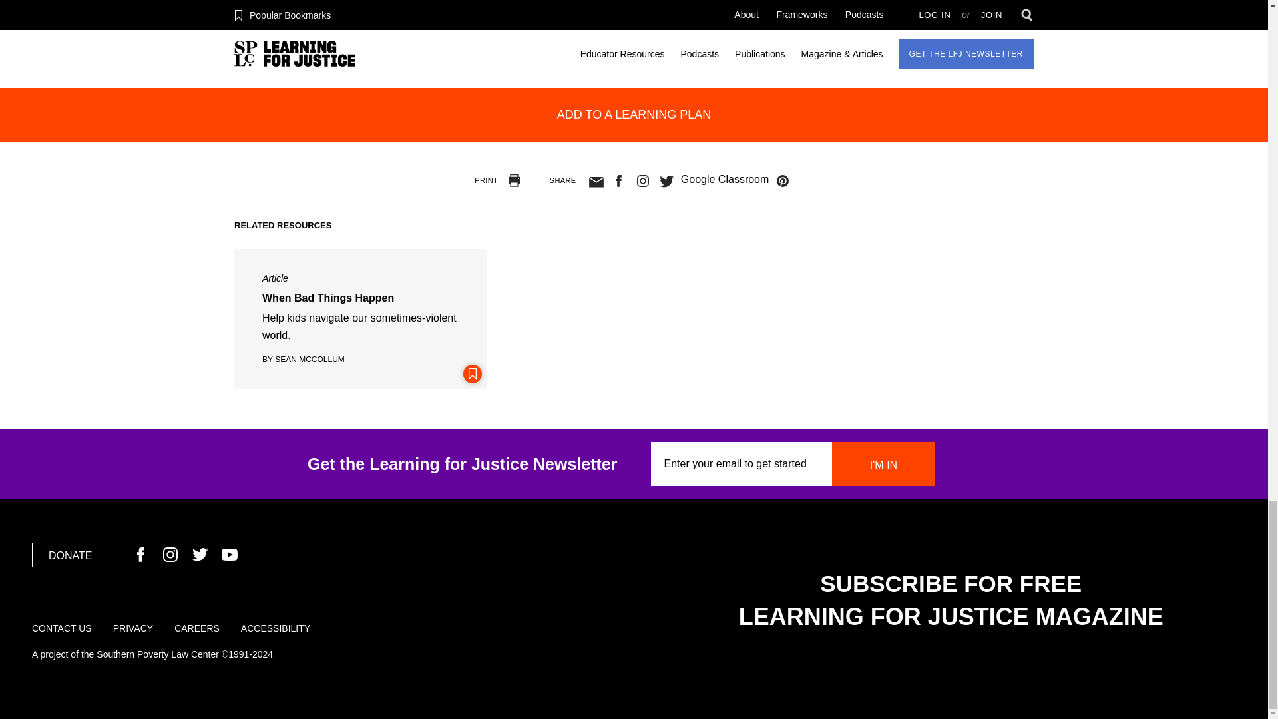 Image resolution: width=1278 pixels, height=719 pixels. I want to click on Careers with the SPLC and Teaching Tolerance, so click(197, 628).